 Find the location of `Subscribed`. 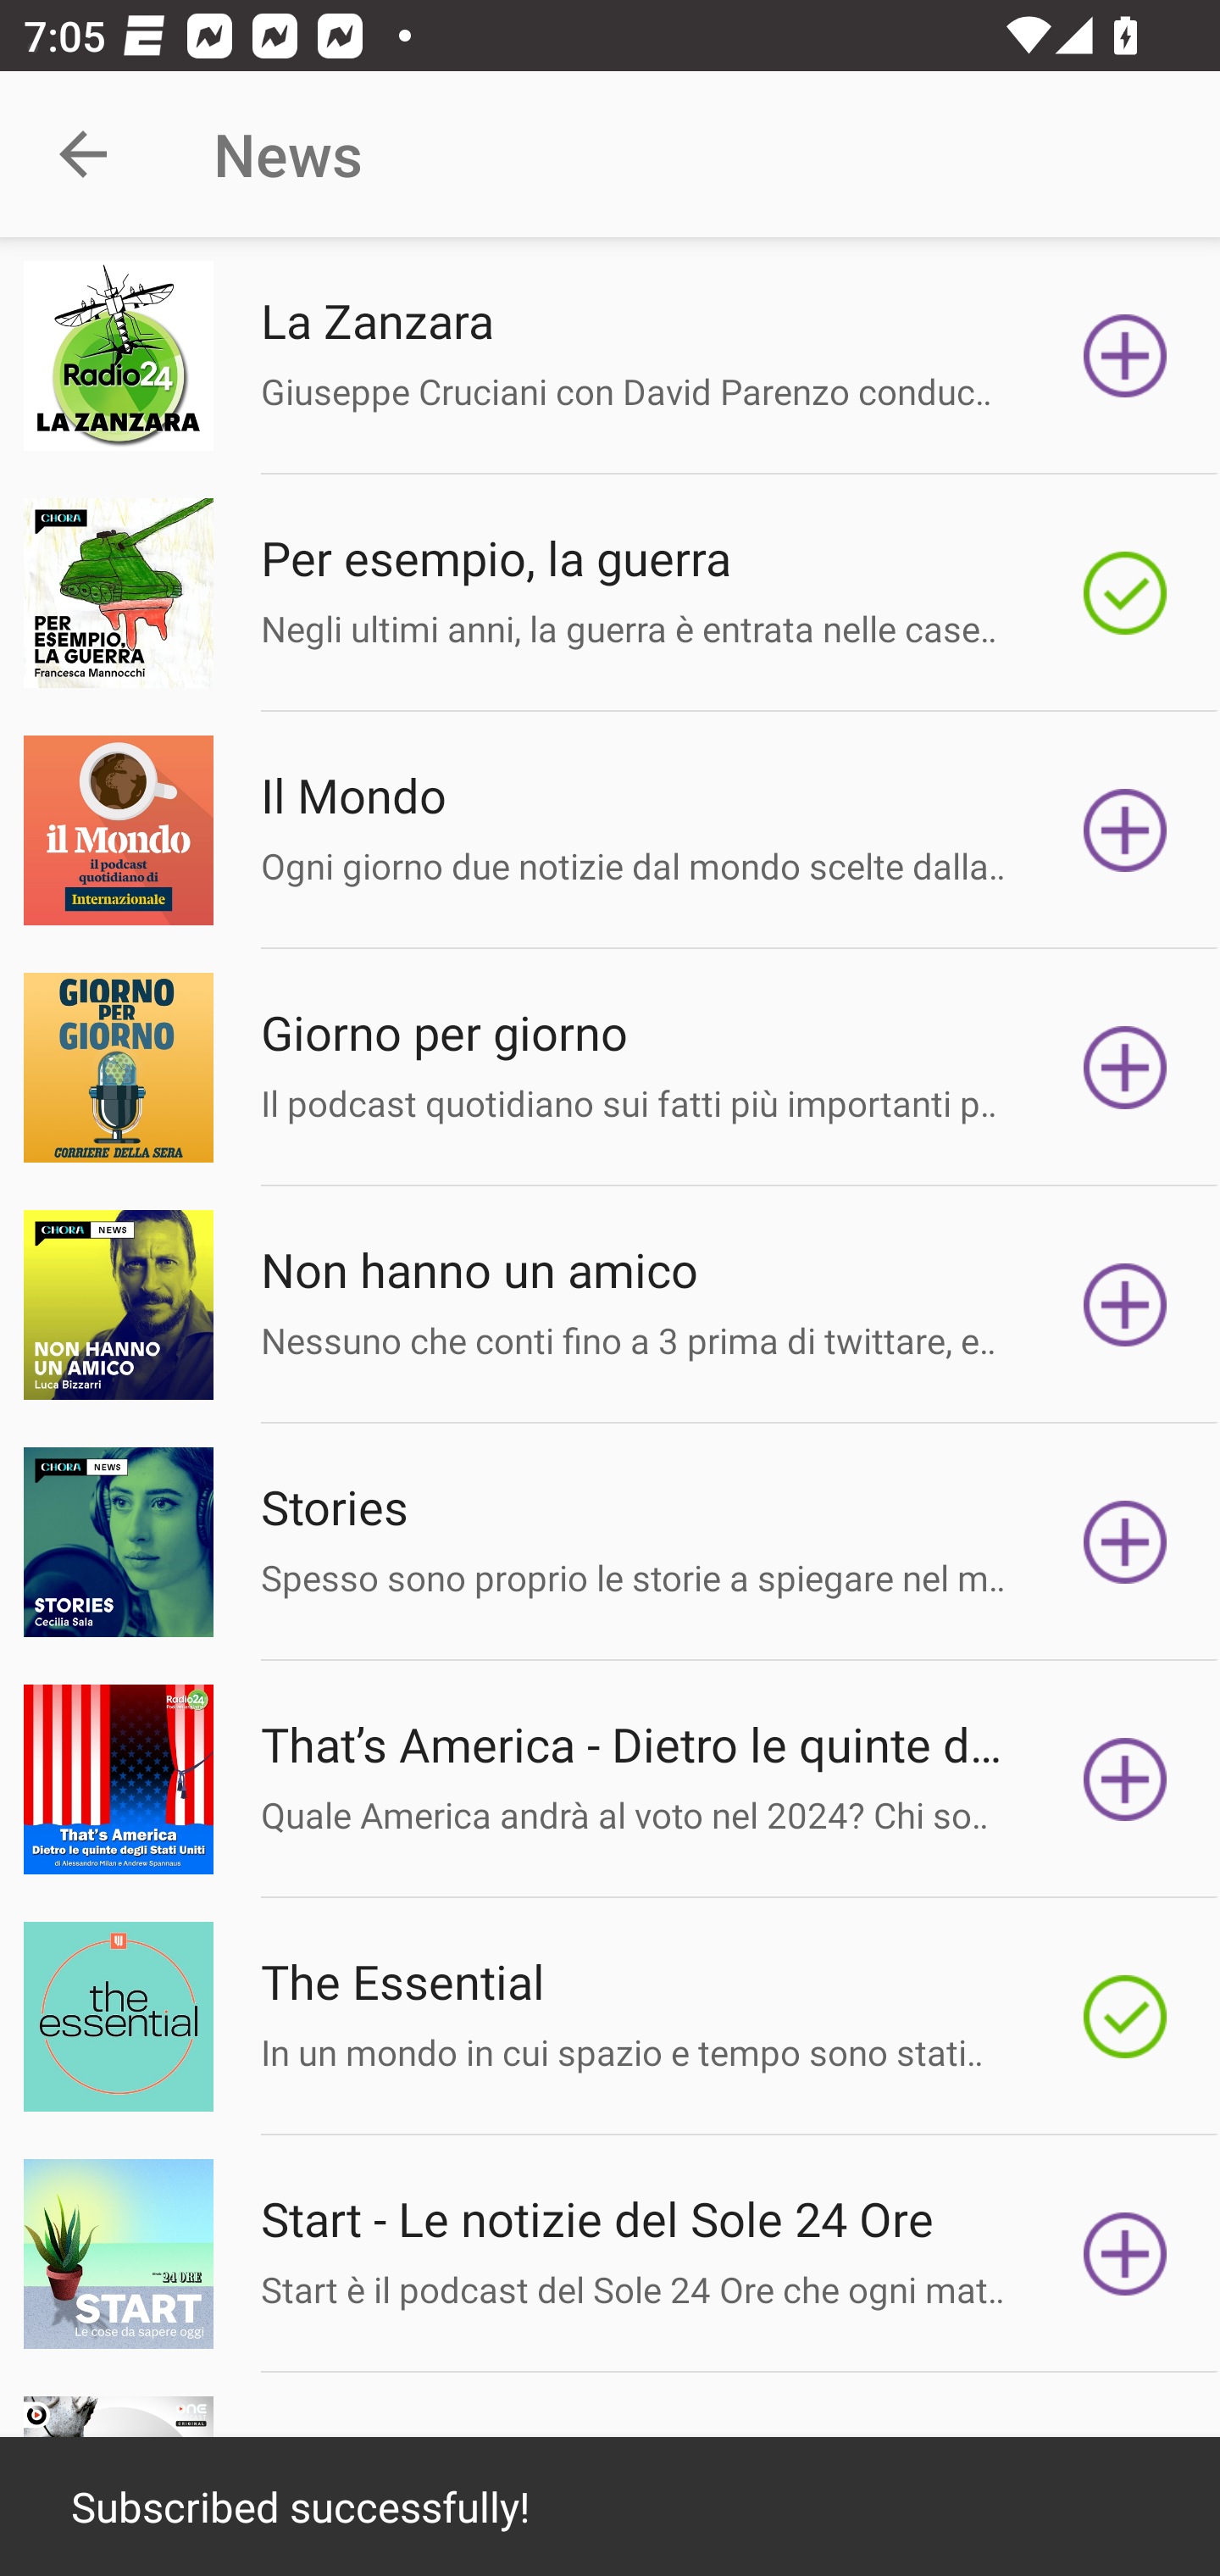

Subscribed is located at coordinates (1125, 591).